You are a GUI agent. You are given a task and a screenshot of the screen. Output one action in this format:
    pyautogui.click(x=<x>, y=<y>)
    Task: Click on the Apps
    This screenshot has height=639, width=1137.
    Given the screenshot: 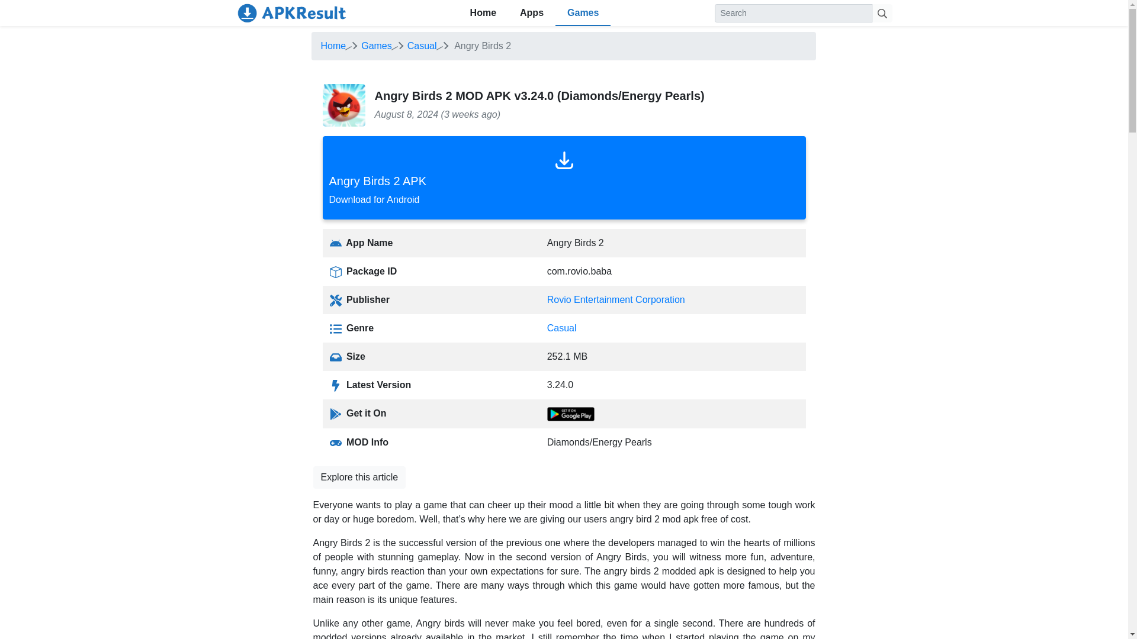 What is the action you would take?
    pyautogui.click(x=563, y=177)
    